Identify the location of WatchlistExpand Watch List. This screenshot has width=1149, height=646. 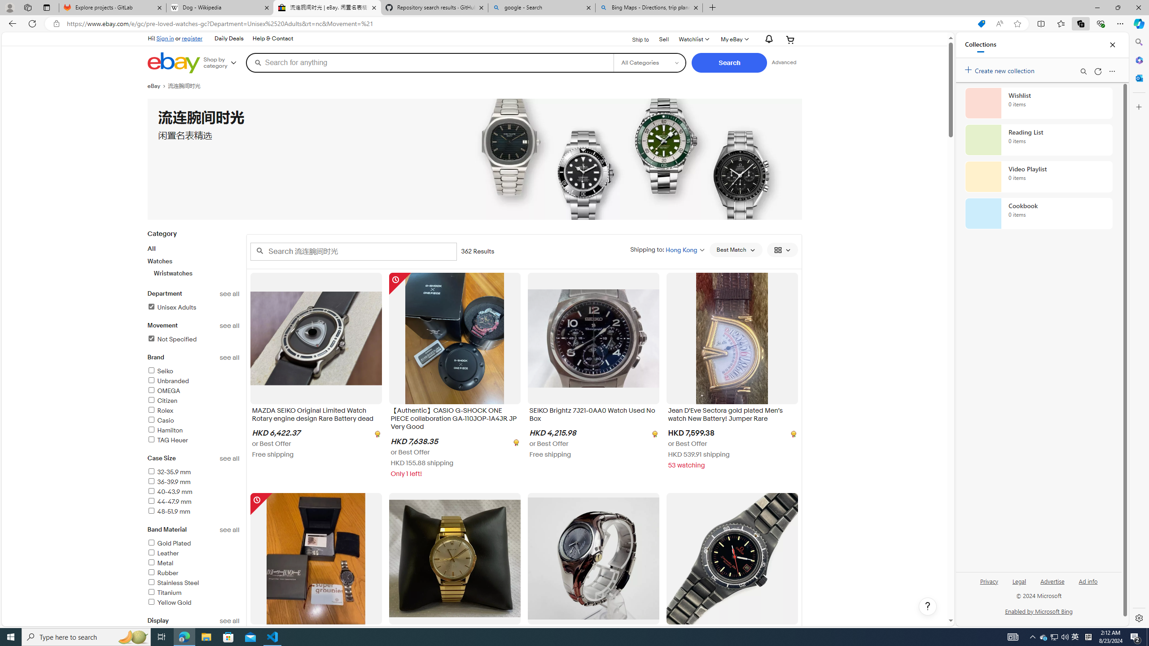
(693, 39).